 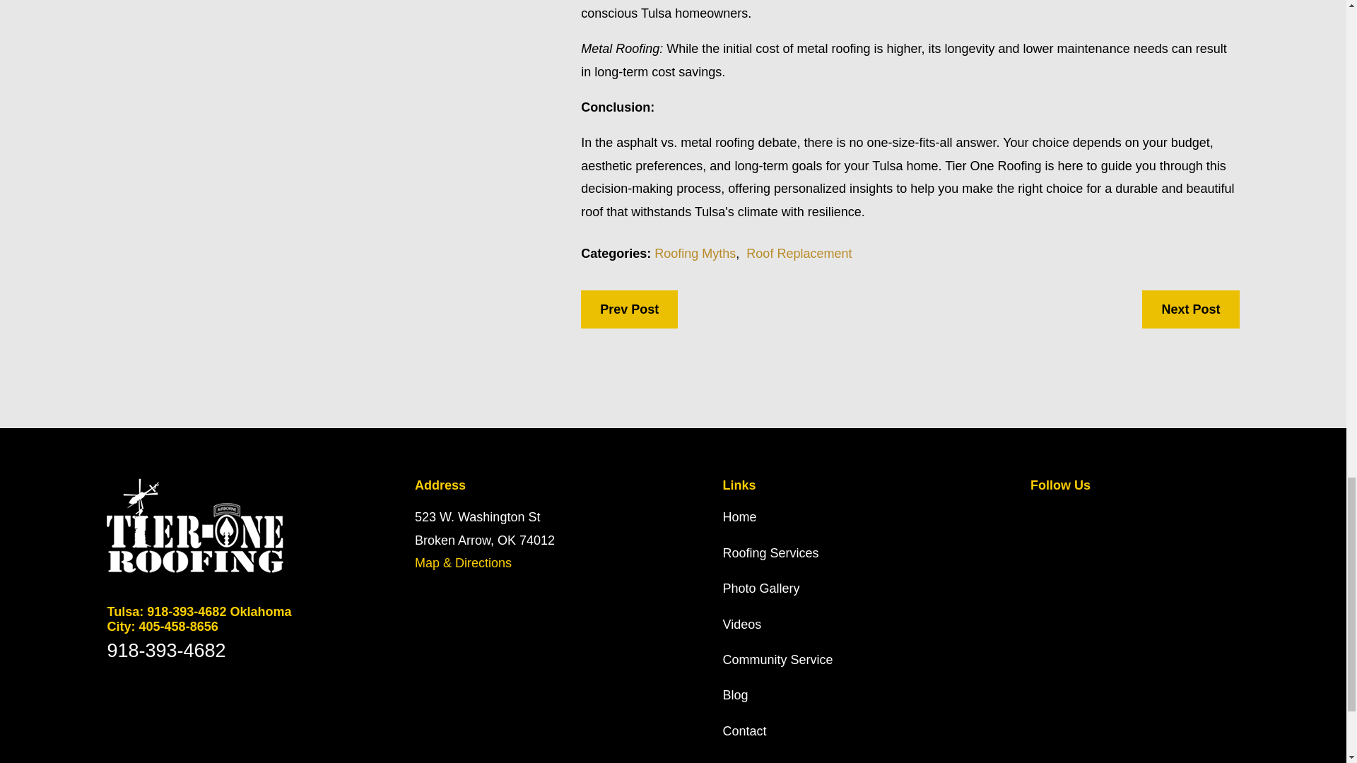 What do you see at coordinates (1076, 514) in the screenshot?
I see `Facebook` at bounding box center [1076, 514].